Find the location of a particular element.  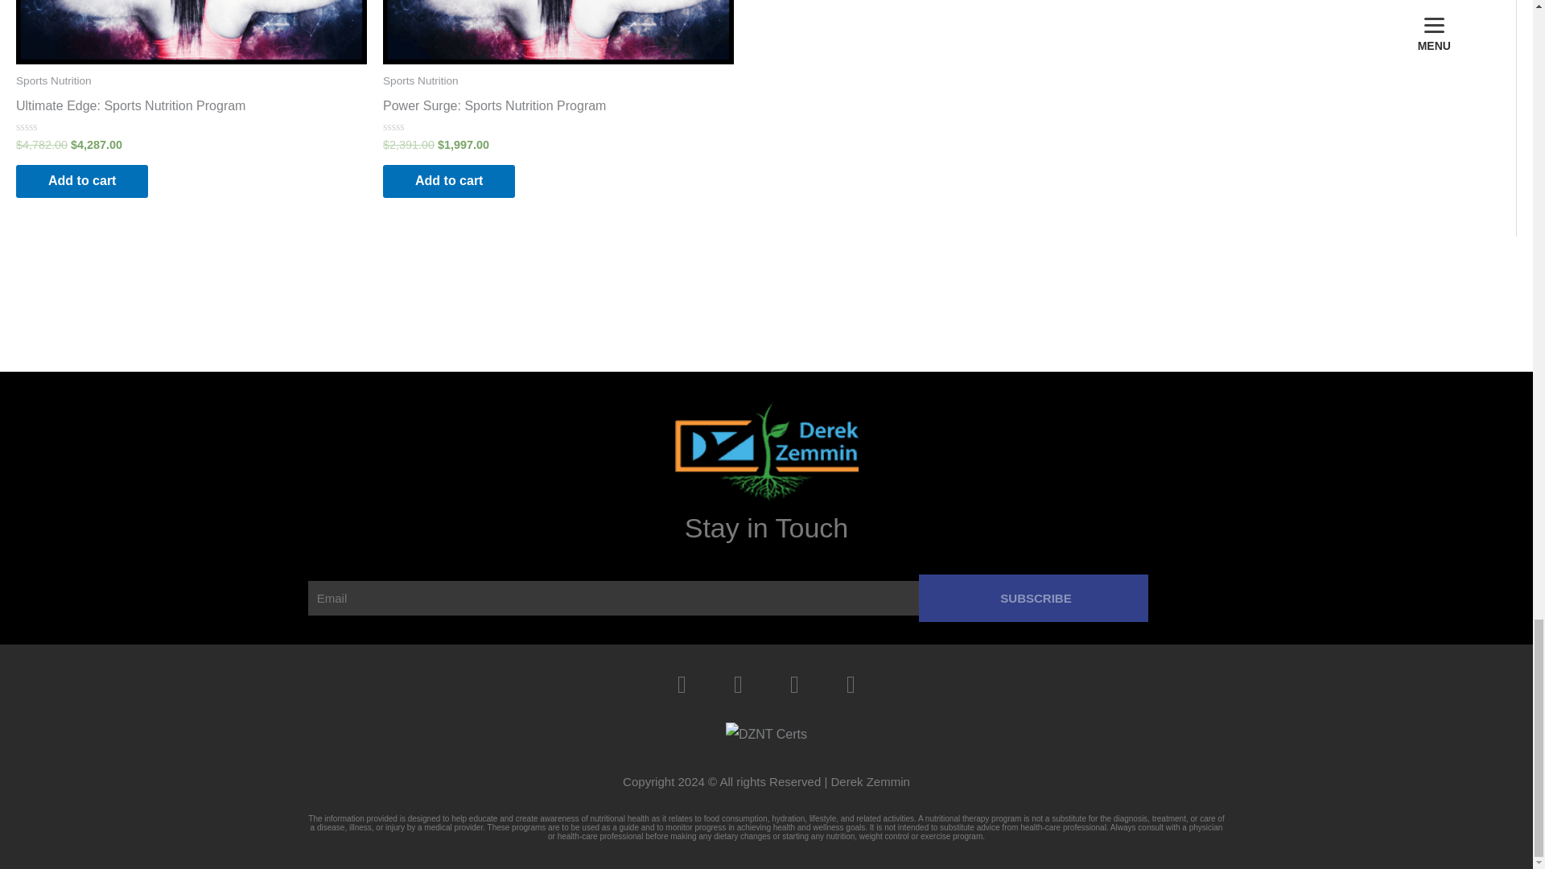

Power Surge: Sports Nutrition Program is located at coordinates (494, 109).